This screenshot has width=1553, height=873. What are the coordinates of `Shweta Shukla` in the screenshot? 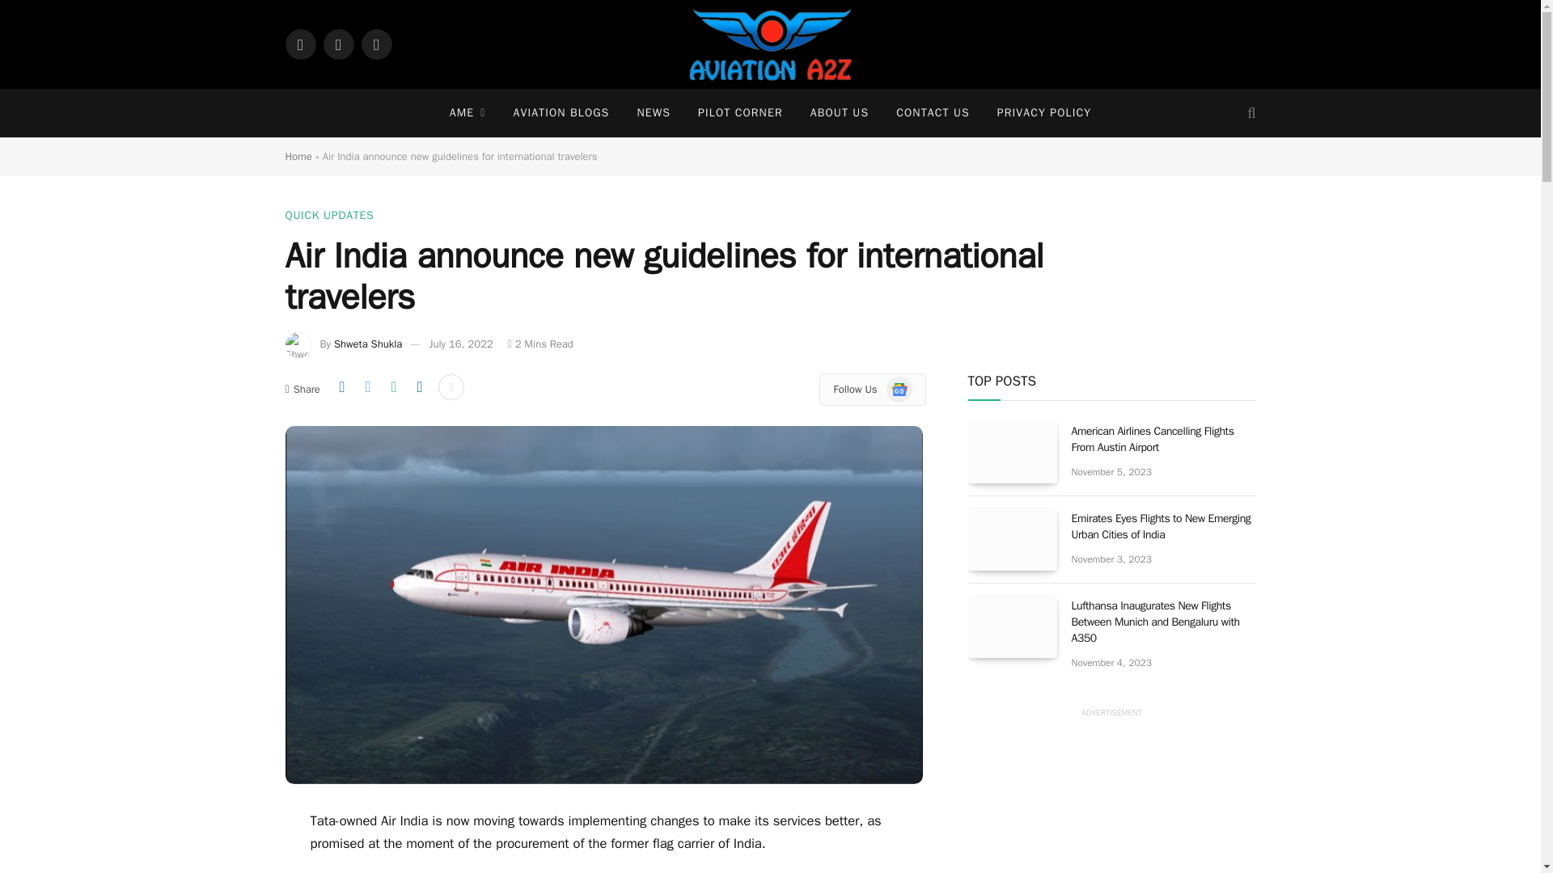 It's located at (367, 344).